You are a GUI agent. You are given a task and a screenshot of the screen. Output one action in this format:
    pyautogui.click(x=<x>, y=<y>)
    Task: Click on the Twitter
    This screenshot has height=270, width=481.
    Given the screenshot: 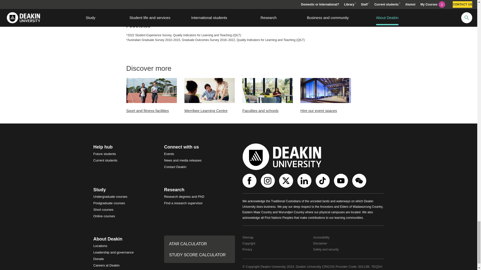 What is the action you would take?
    pyautogui.click(x=287, y=180)
    